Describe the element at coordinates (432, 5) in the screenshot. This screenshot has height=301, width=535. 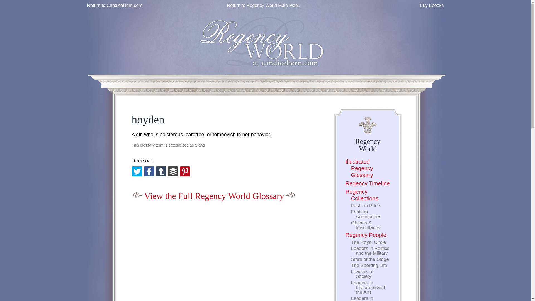
I see `Buy Ebooks` at that location.